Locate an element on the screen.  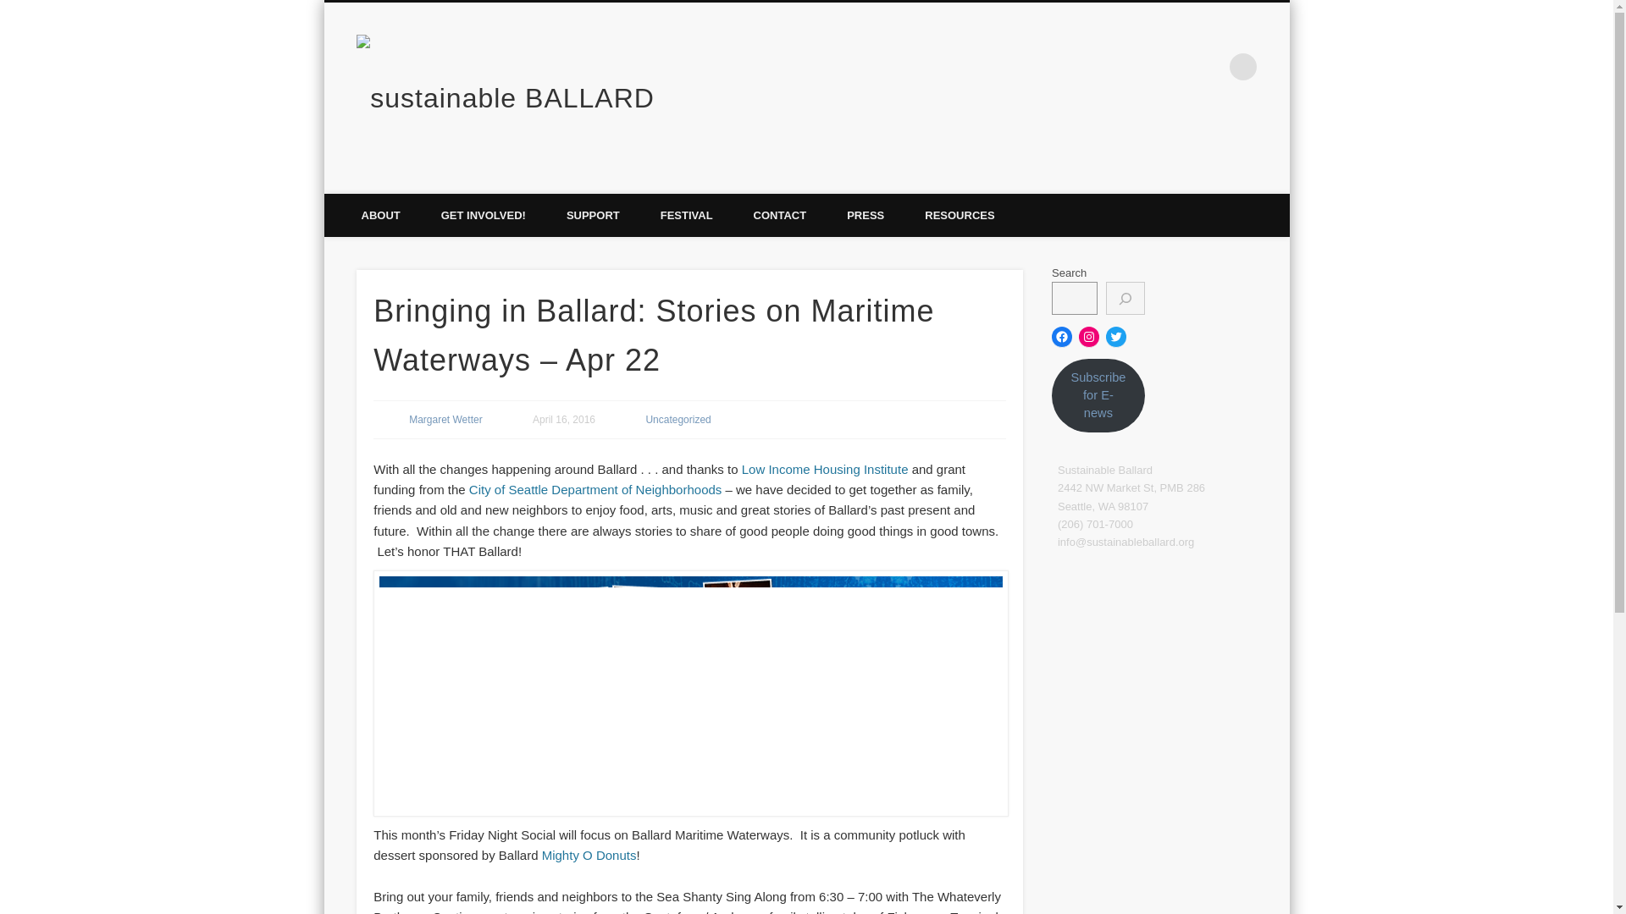
FESTIVAL is located at coordinates (686, 215).